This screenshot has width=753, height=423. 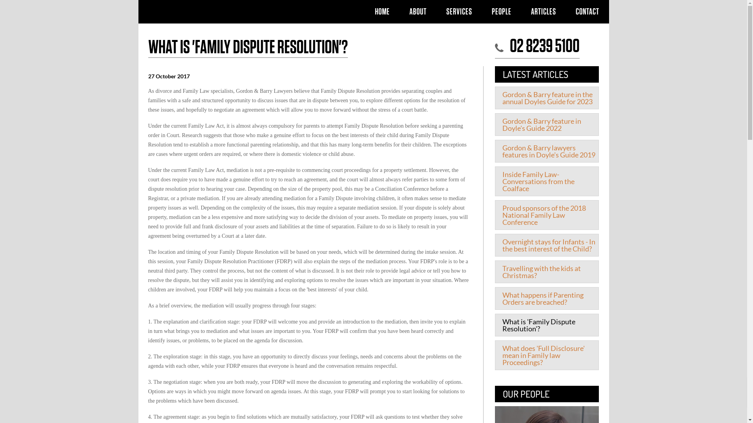 What do you see at coordinates (543, 12) in the screenshot?
I see `ARTICLES` at bounding box center [543, 12].